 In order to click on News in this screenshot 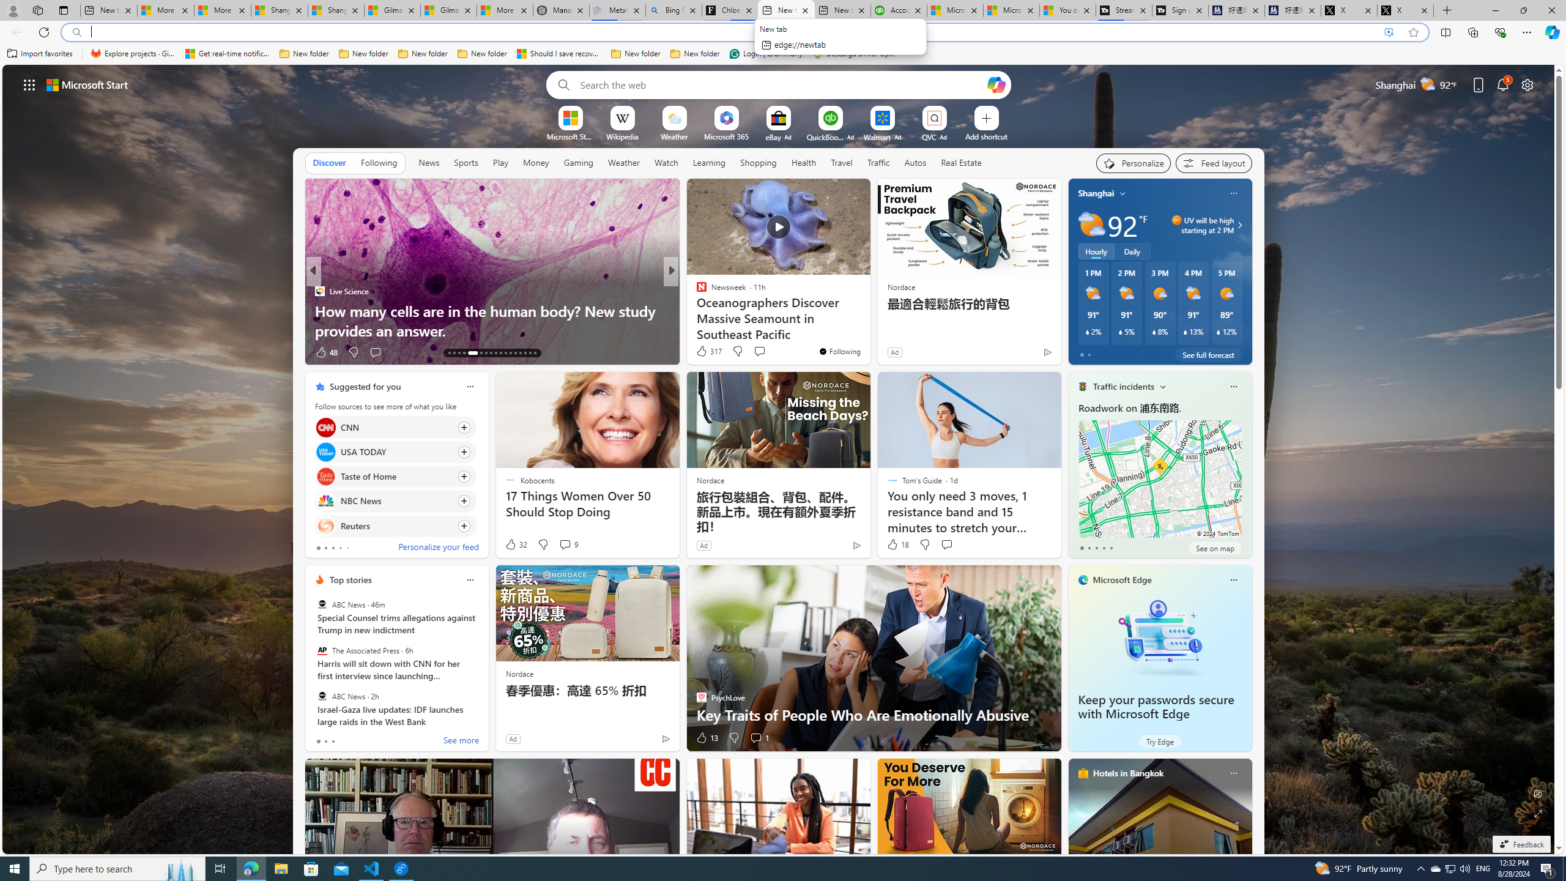, I will do `click(429, 163)`.